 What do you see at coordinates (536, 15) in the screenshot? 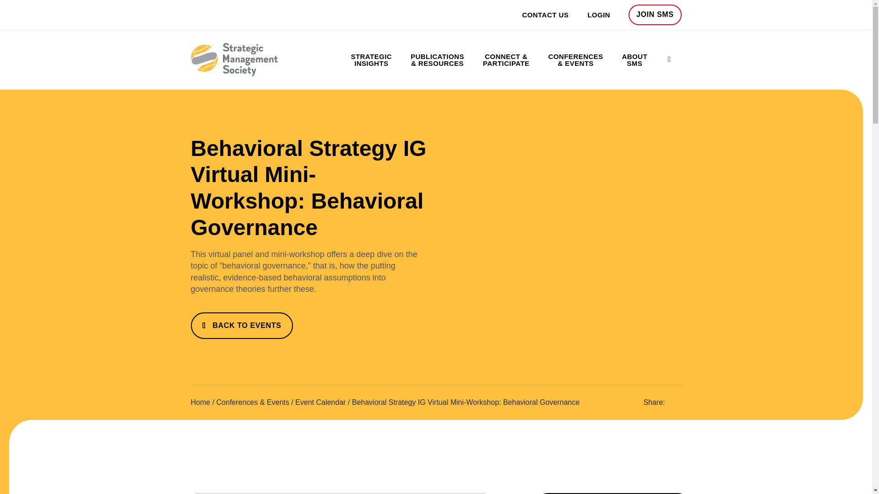
I see `CONTACT US` at bounding box center [536, 15].